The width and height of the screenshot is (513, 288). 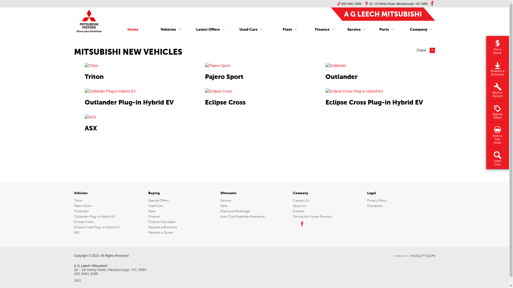 I want to click on Contact Us, so click(x=327, y=201).